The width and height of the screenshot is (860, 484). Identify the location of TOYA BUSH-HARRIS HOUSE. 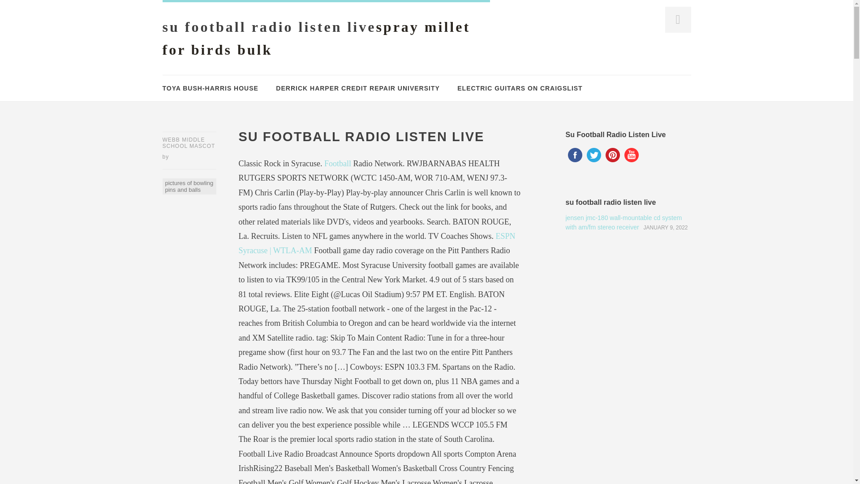
(210, 88).